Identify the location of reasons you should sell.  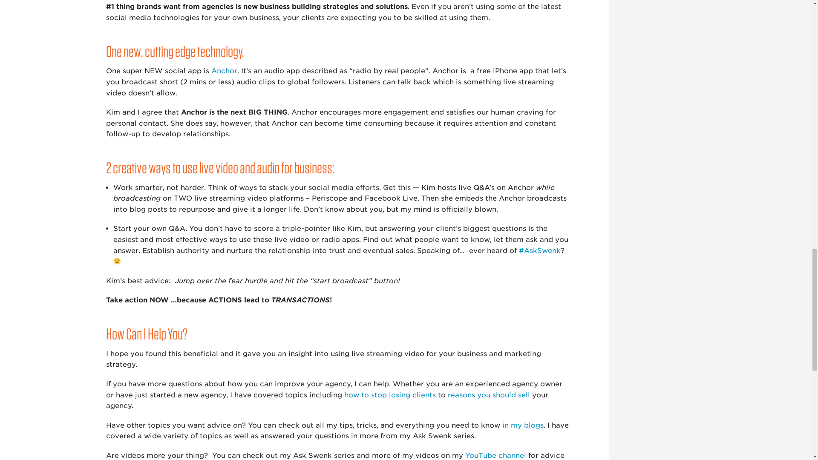
(489, 395).